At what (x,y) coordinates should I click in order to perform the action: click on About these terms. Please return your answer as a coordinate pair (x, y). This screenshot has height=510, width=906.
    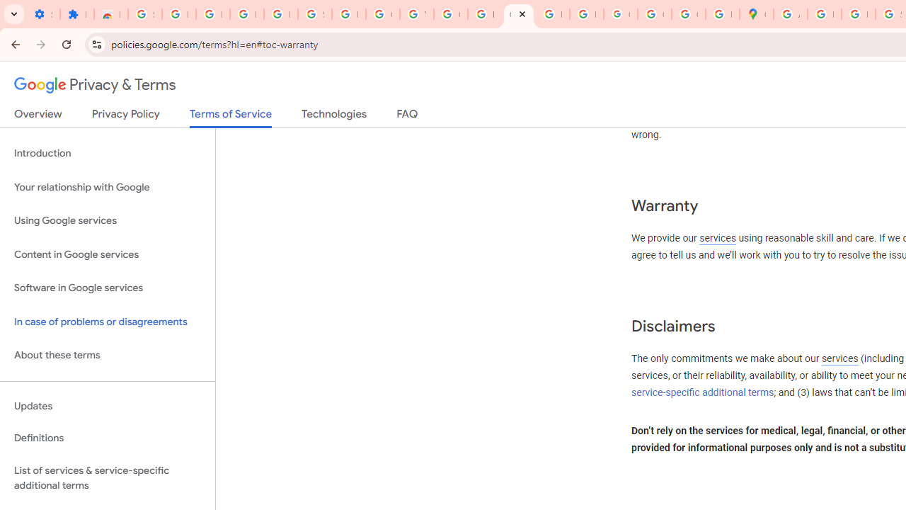
    Looking at the image, I should click on (108, 356).